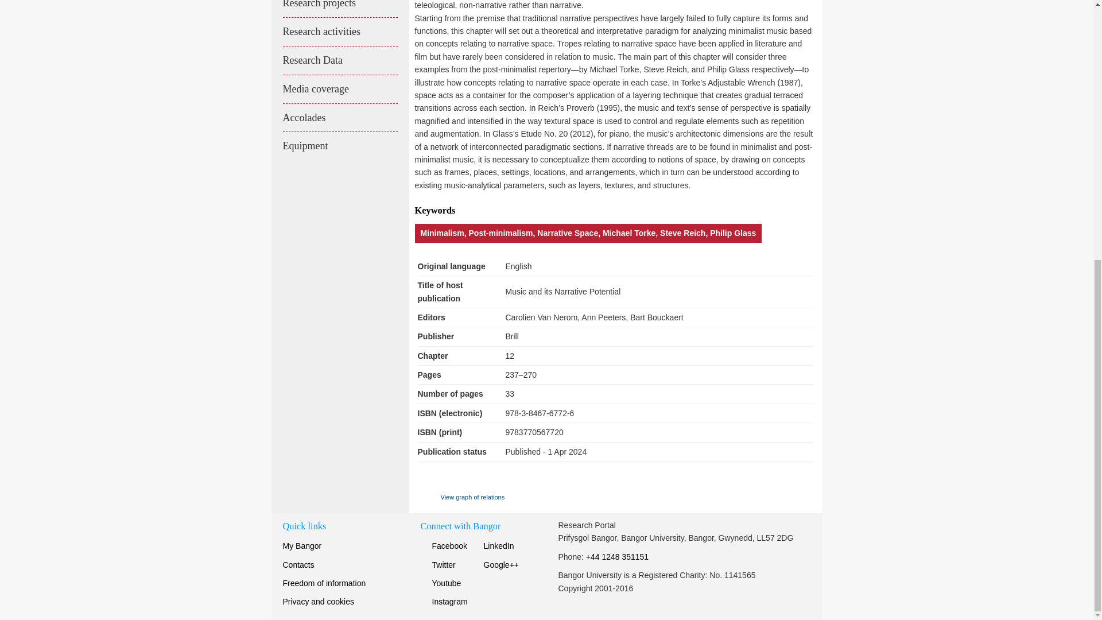  I want to click on Research Data, so click(339, 60).